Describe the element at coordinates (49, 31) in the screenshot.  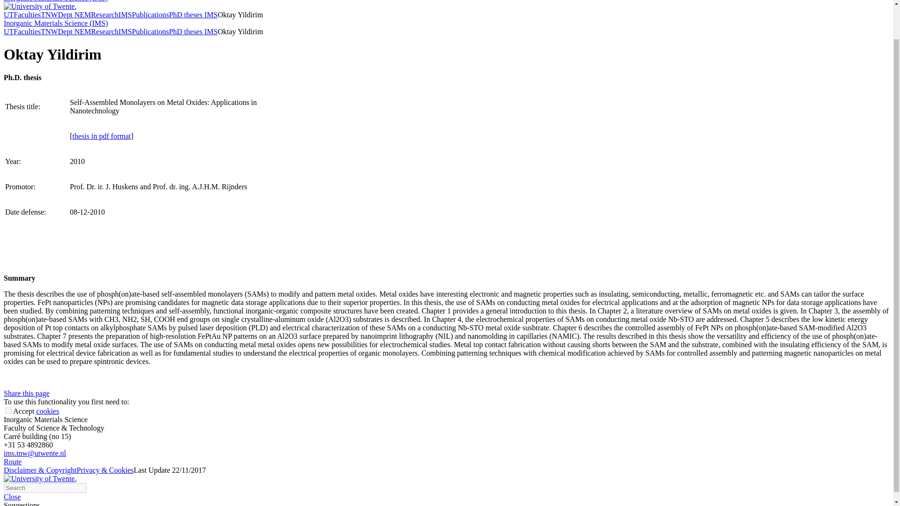
I see `TNW` at that location.